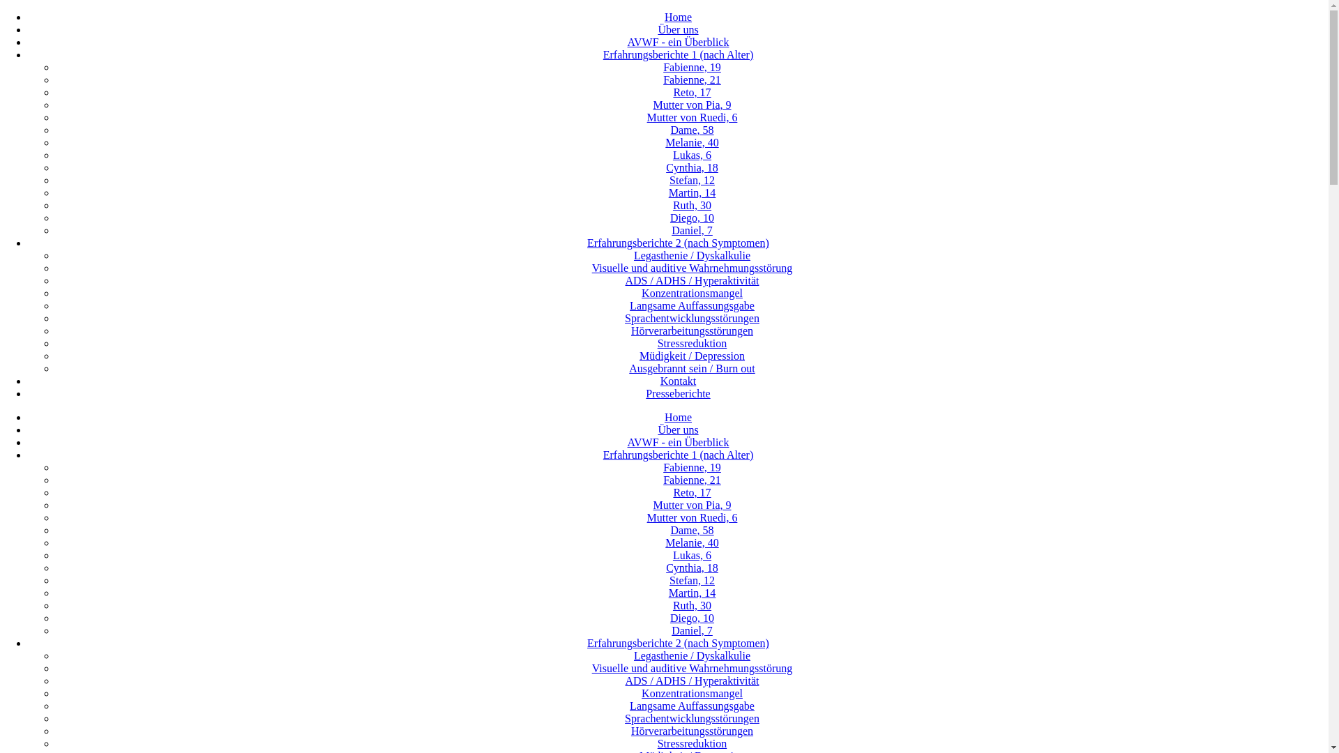 This screenshot has width=1339, height=753. What do you see at coordinates (692, 180) in the screenshot?
I see `Stefan, 12` at bounding box center [692, 180].